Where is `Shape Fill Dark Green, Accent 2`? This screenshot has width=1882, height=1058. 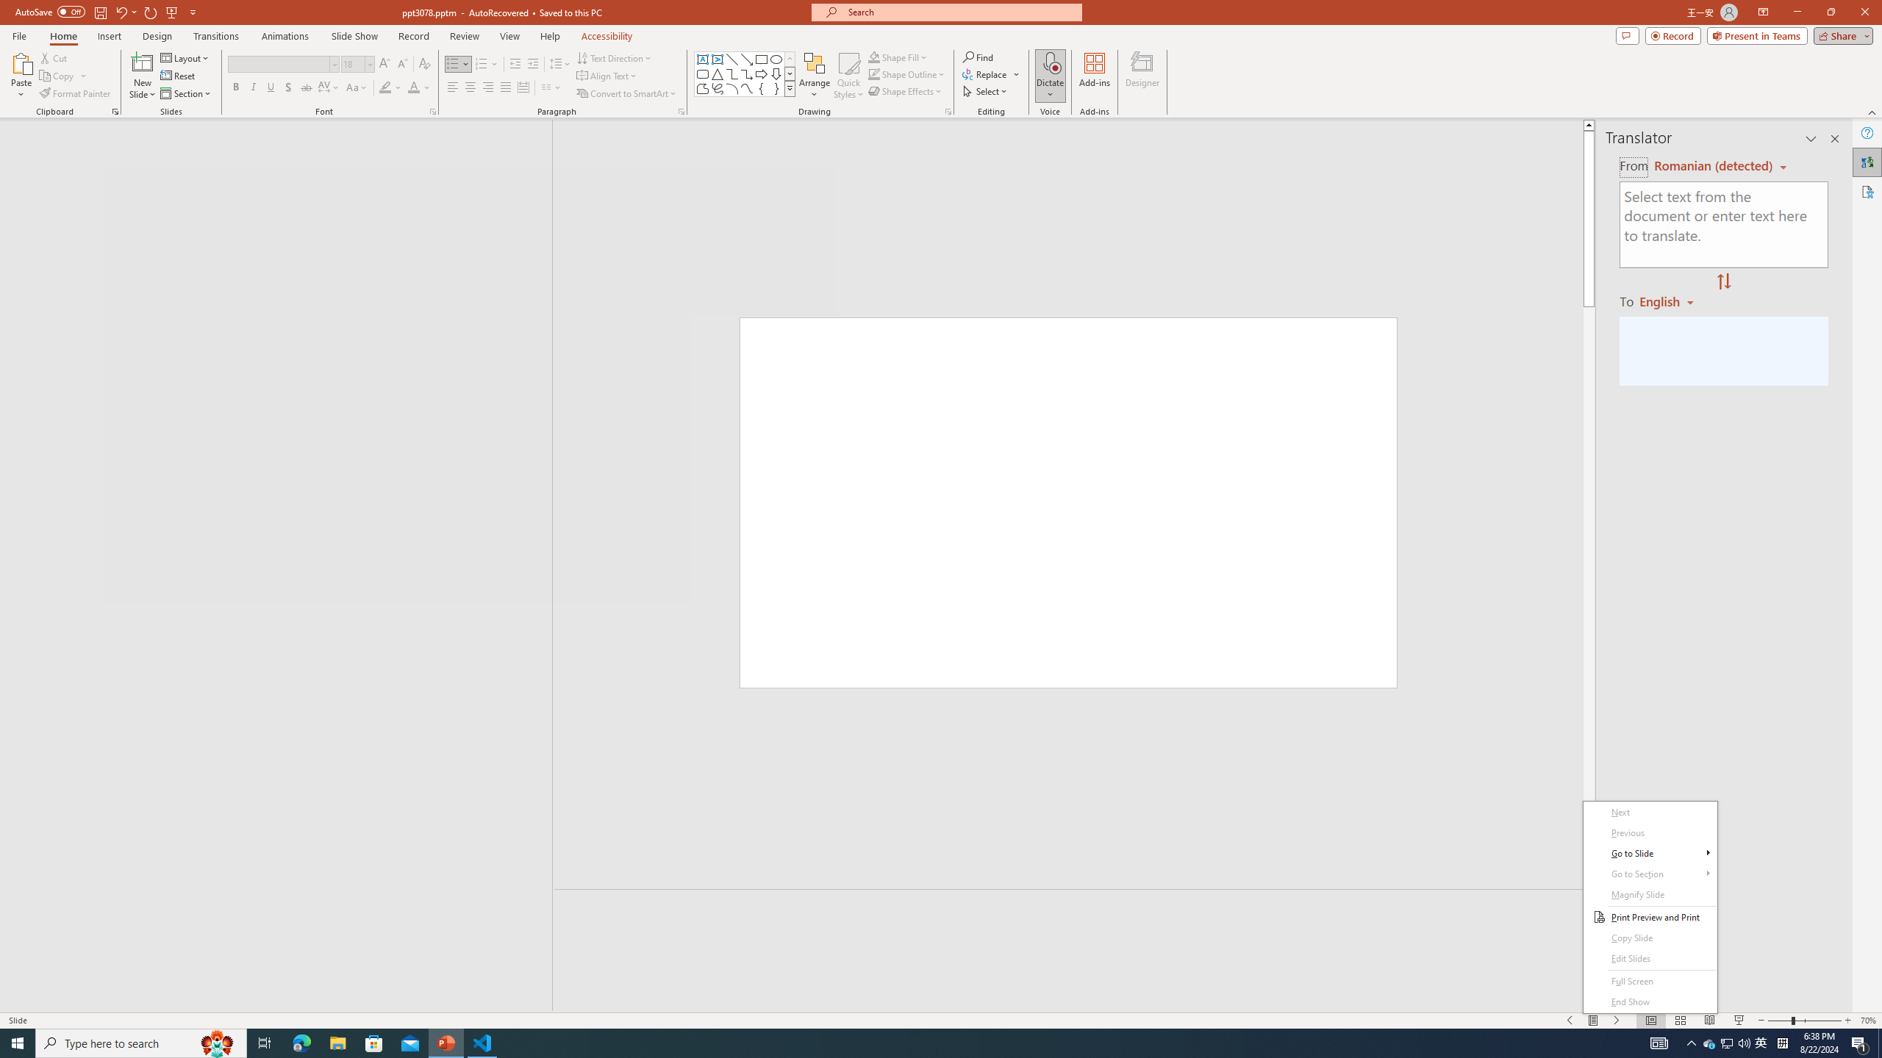 Shape Fill Dark Green, Accent 2 is located at coordinates (873, 57).